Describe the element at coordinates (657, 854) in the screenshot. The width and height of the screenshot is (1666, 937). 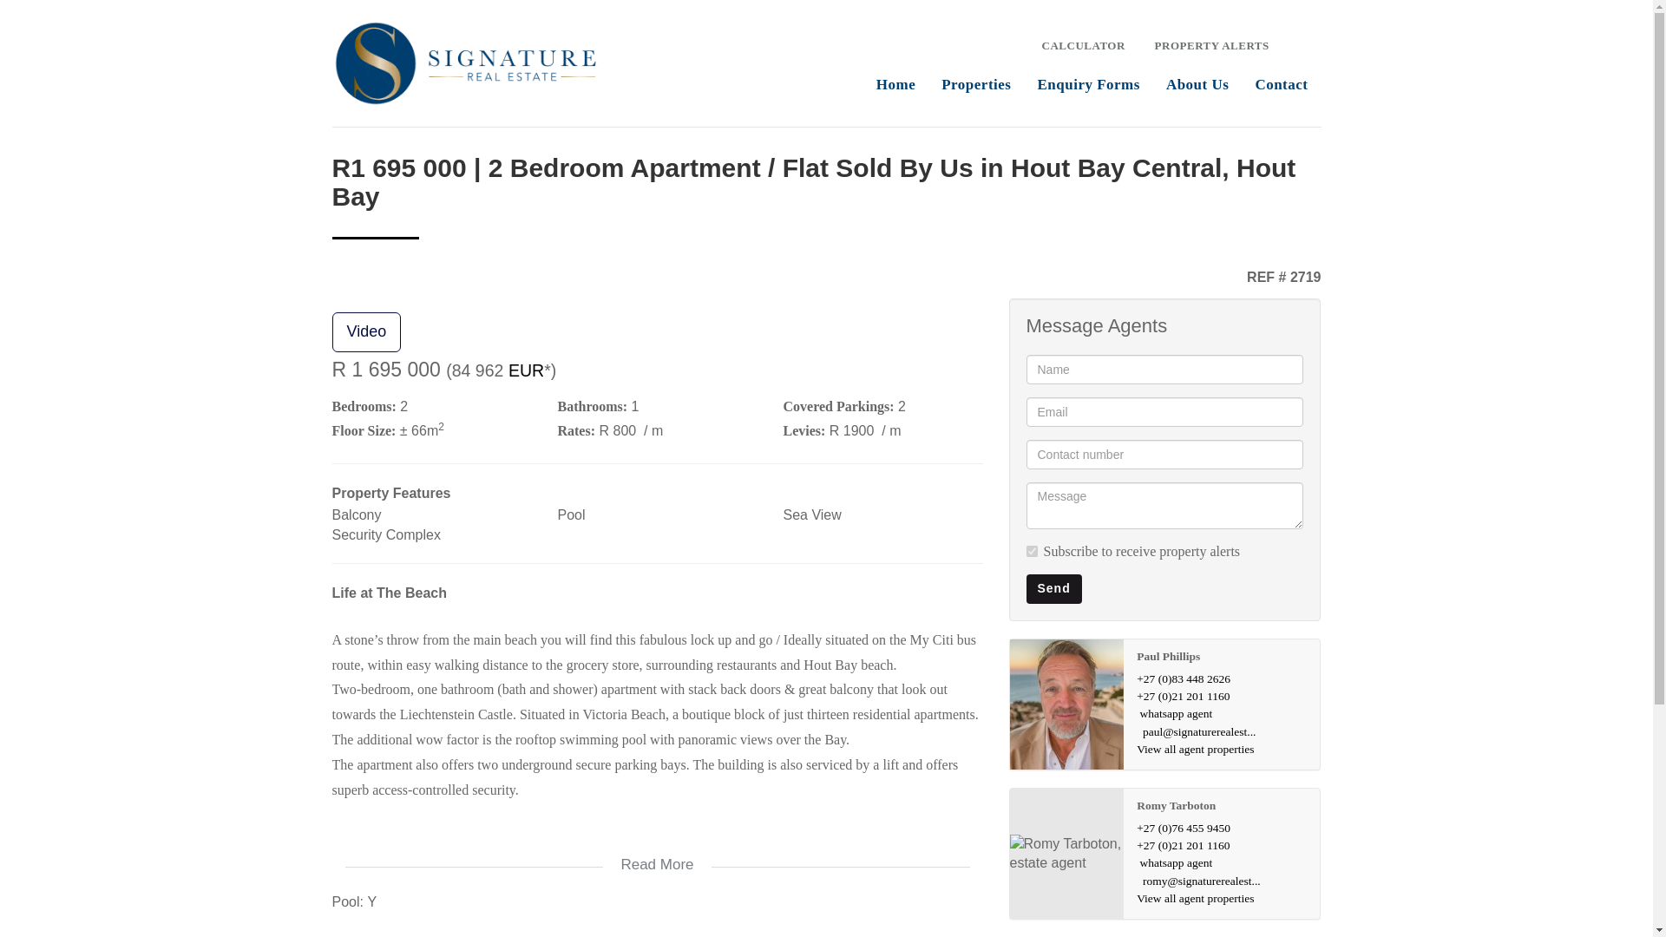
I see `Read More` at that location.